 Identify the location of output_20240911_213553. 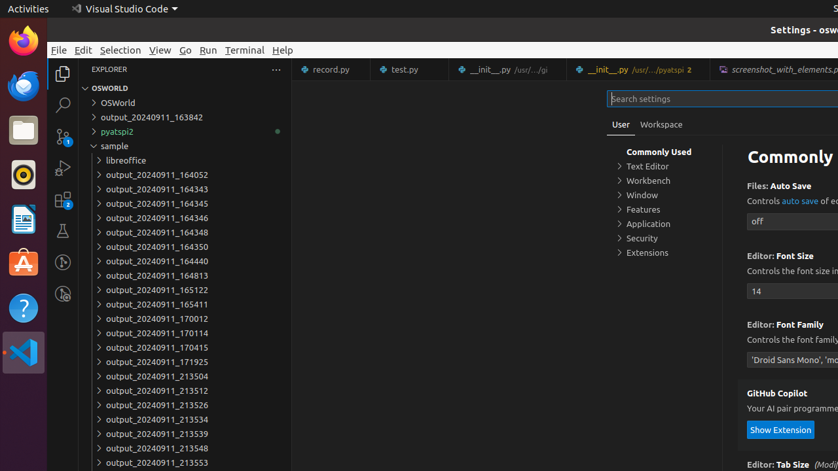
(185, 462).